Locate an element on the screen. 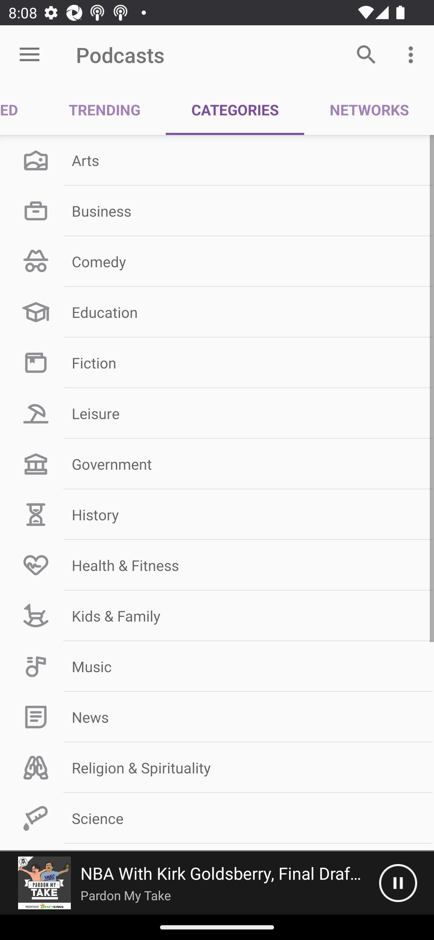 This screenshot has width=434, height=940. Health & Fitness is located at coordinates (217, 565).